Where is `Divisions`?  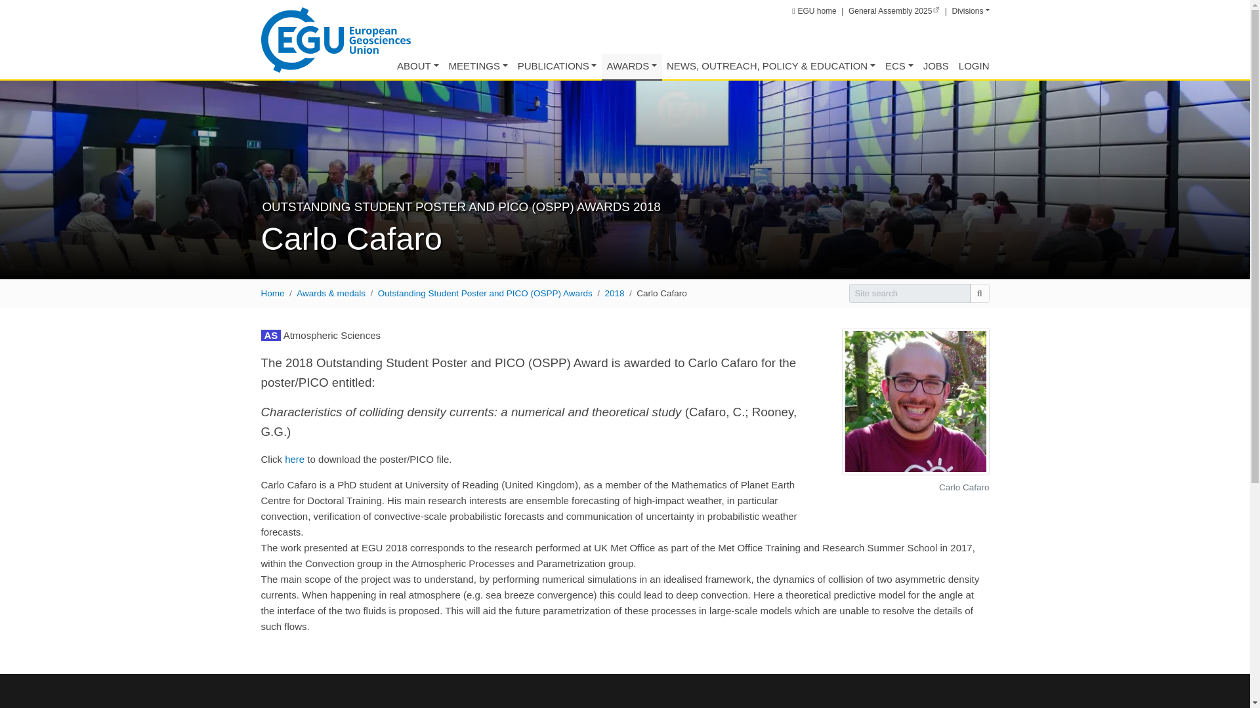
Divisions is located at coordinates (970, 10).